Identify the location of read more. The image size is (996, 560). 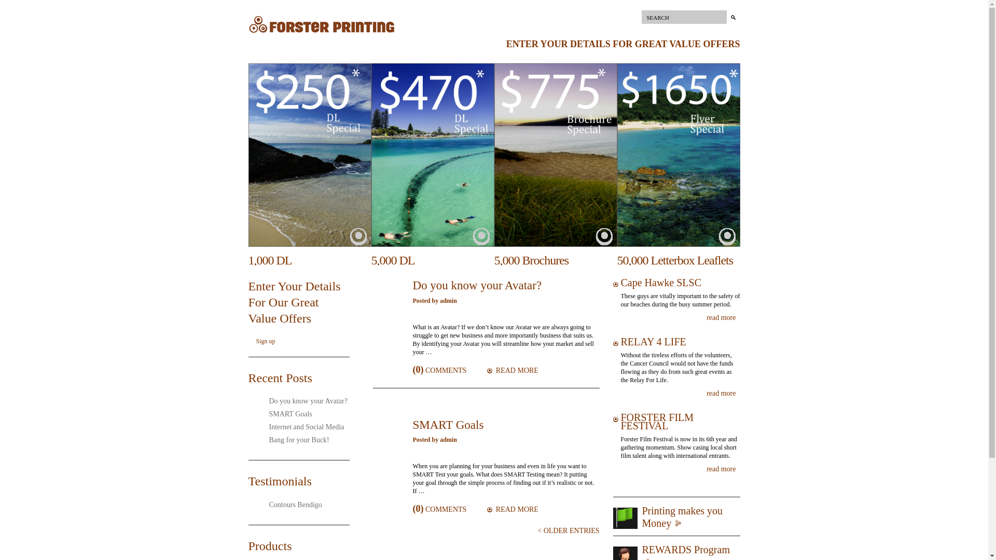
(723, 469).